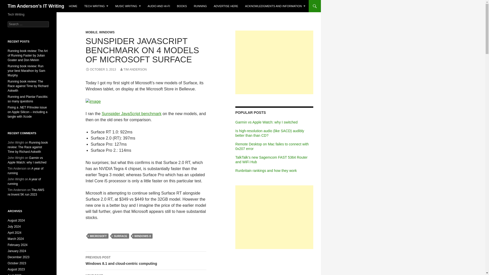  Describe the element at coordinates (146, 261) in the screenshot. I see `image` at that location.